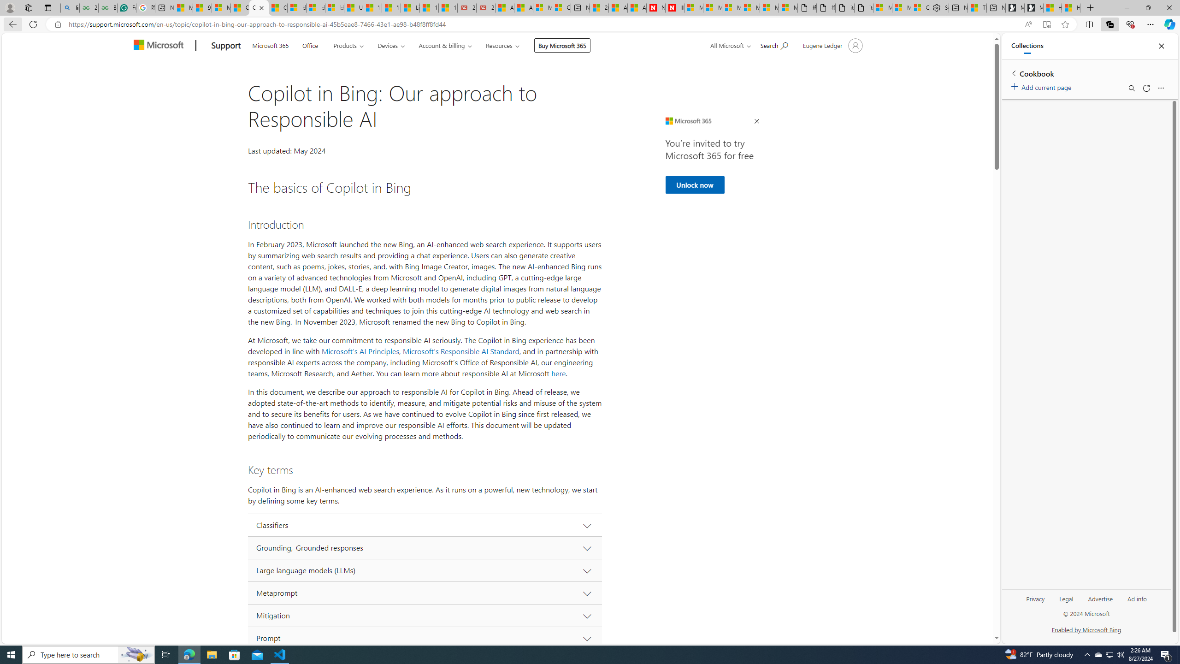  Describe the element at coordinates (28, 7) in the screenshot. I see `Workspaces` at that location.